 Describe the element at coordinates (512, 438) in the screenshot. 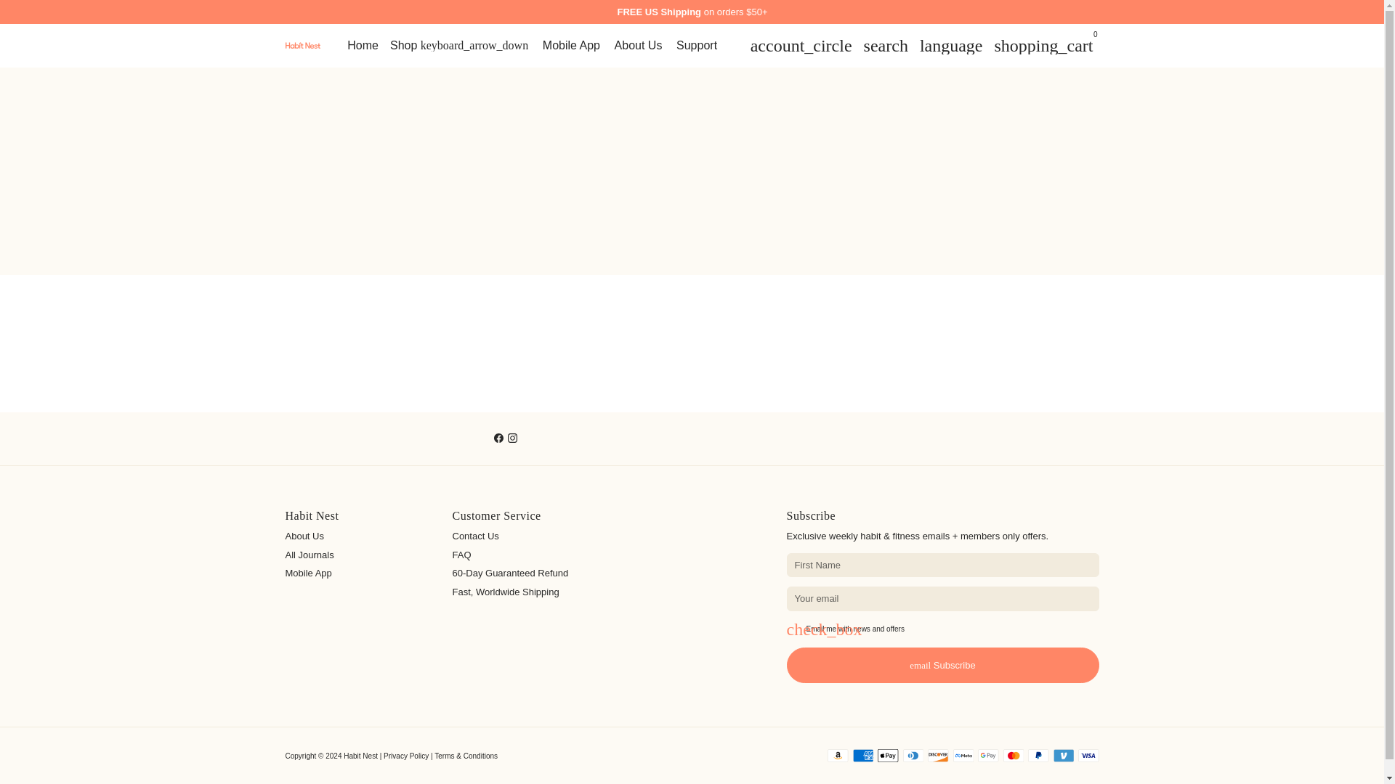

I see `Habit Nest on Instagram` at that location.